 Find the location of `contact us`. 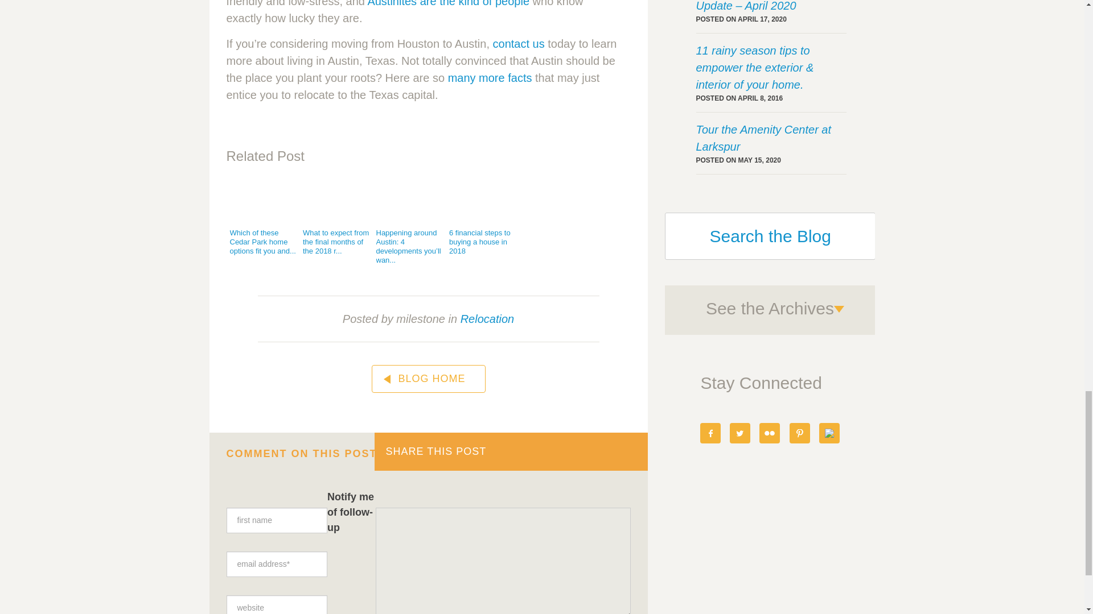

contact us is located at coordinates (518, 43).